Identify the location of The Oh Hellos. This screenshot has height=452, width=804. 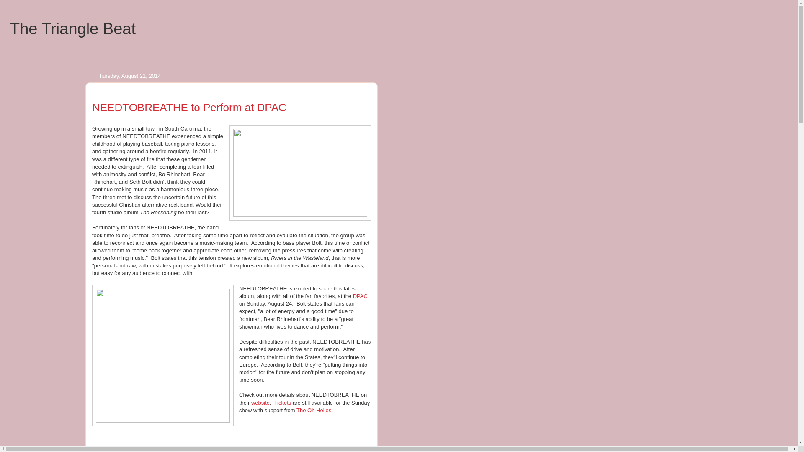
(314, 410).